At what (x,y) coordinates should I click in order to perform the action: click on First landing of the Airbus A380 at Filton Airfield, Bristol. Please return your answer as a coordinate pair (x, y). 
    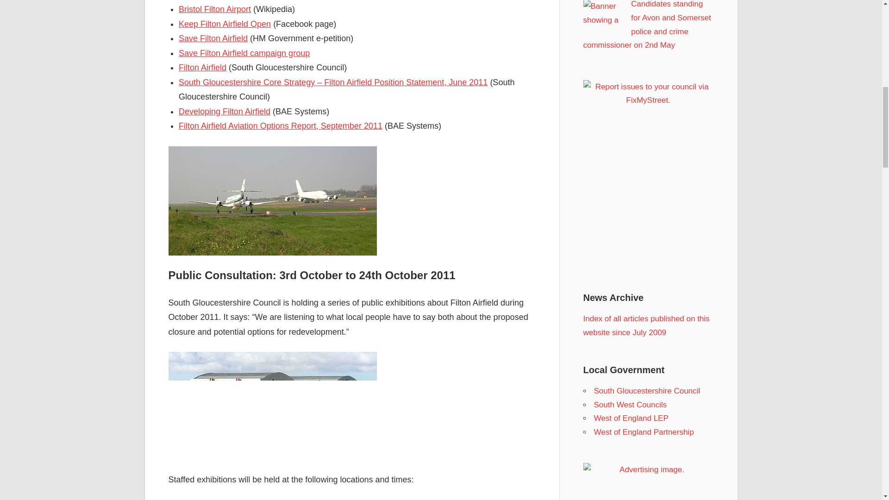
    Looking at the image, I should click on (273, 201).